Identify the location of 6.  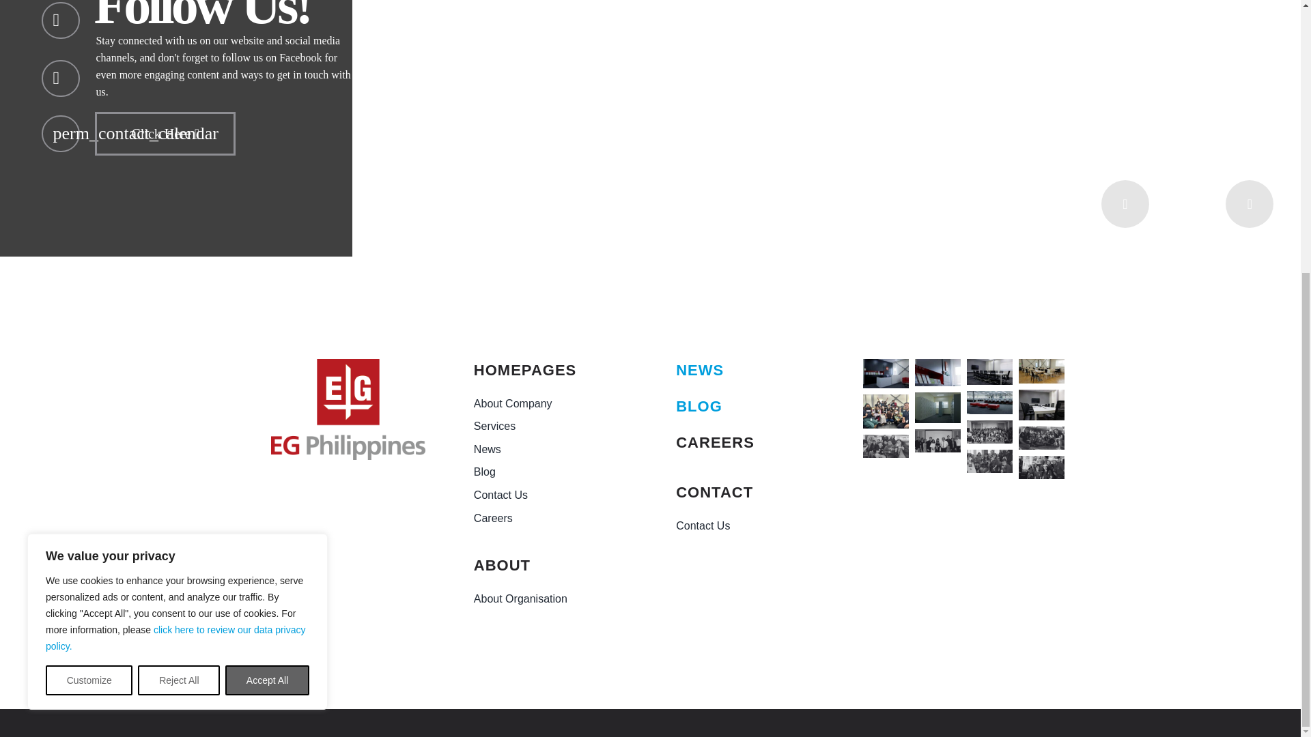
(989, 431).